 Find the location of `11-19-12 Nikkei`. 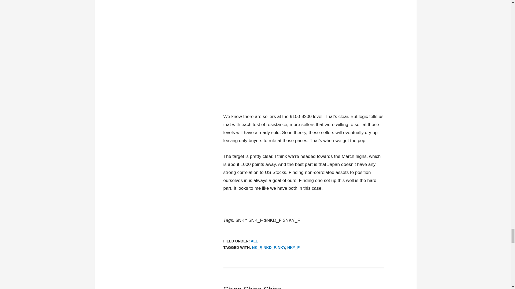

11-19-12 Nikkei is located at coordinates (304, 52).